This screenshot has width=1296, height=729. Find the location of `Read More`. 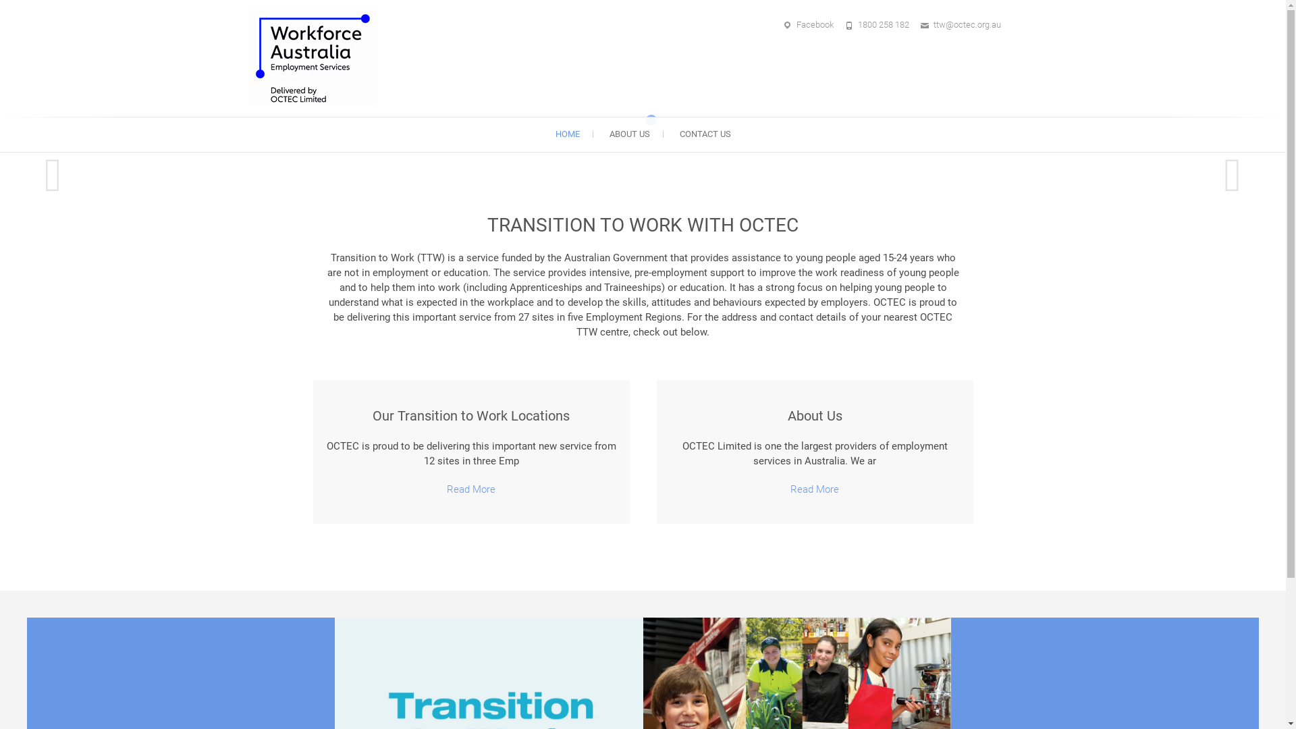

Read More is located at coordinates (471, 489).